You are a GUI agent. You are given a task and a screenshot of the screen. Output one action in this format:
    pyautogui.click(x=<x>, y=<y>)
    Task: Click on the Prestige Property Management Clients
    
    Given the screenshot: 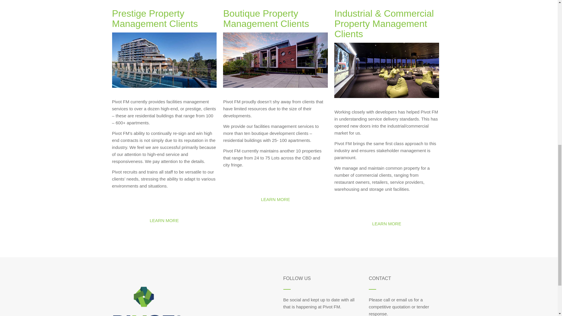 What is the action you would take?
    pyautogui.click(x=155, y=19)
    